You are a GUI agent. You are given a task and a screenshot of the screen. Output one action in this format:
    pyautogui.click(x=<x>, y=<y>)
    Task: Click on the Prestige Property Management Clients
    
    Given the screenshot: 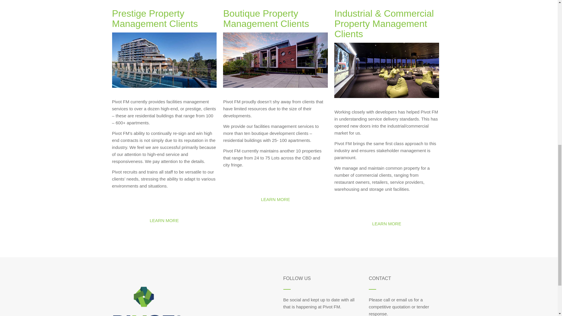 What is the action you would take?
    pyautogui.click(x=155, y=19)
    